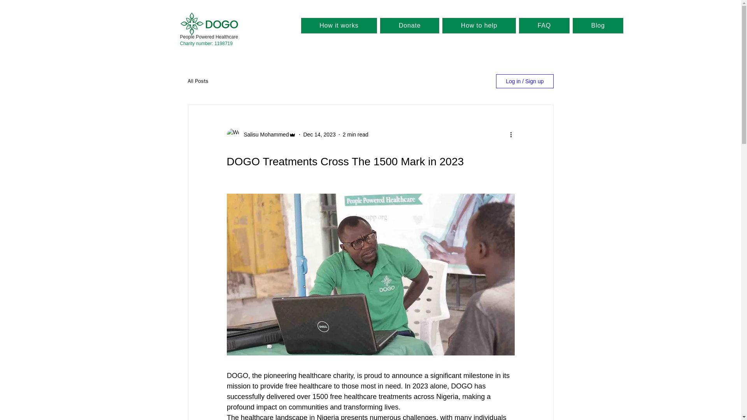 The width and height of the screenshot is (747, 420). Describe the element at coordinates (206, 43) in the screenshot. I see `Charity number: 1198719` at that location.